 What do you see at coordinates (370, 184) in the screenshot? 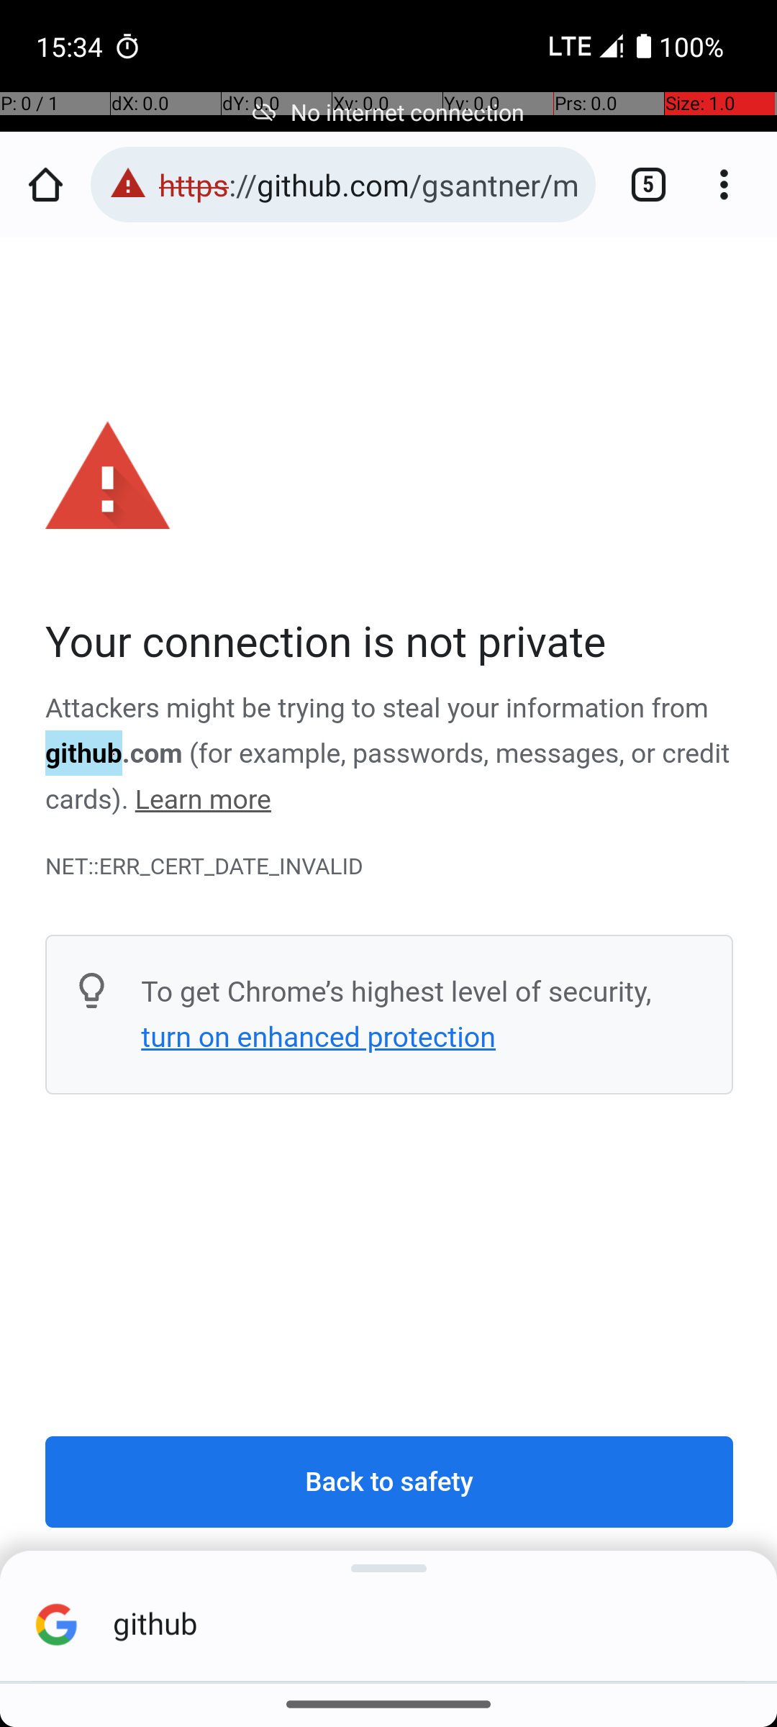
I see `https://github.com/gsantner/markor#readme` at bounding box center [370, 184].